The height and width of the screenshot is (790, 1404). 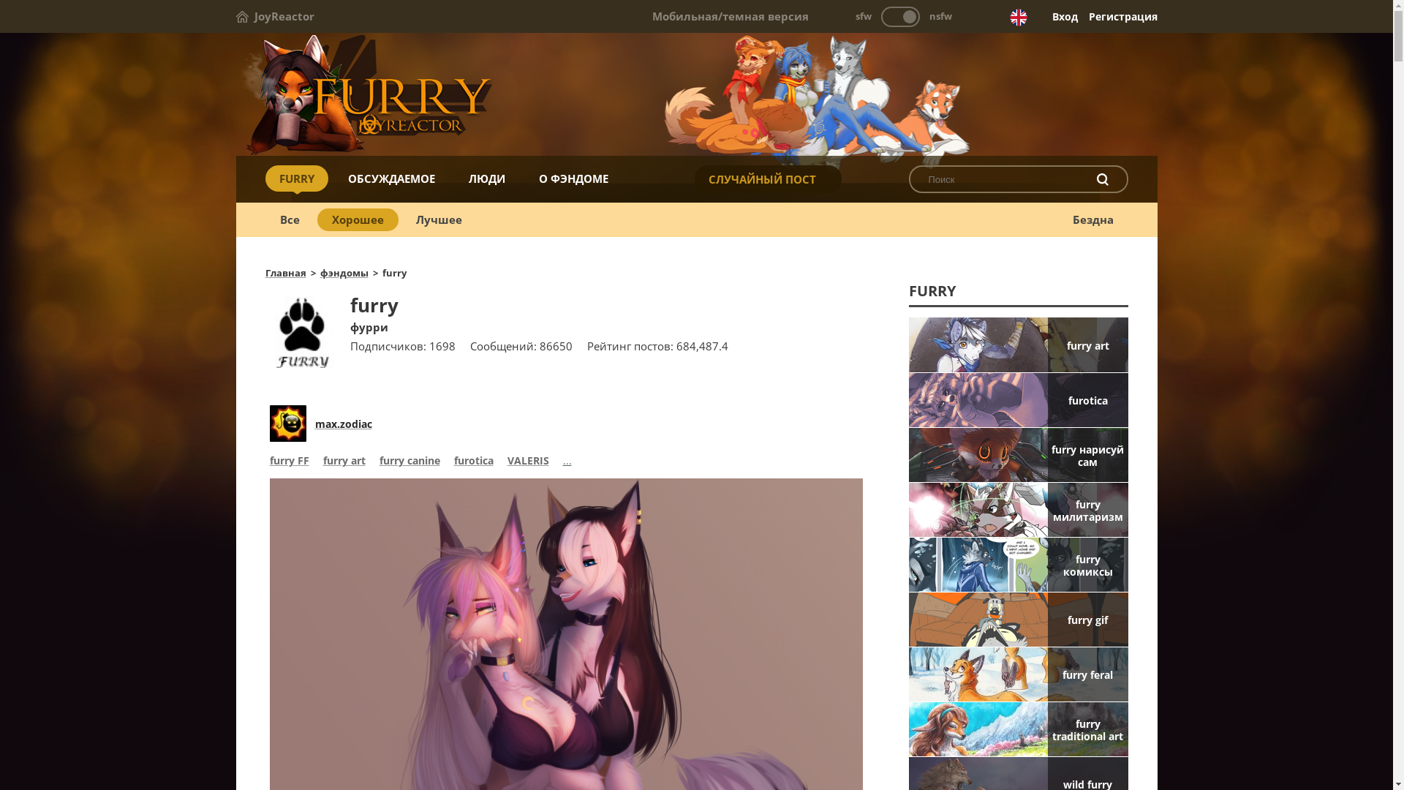 I want to click on furry feral, so click(x=1018, y=674).